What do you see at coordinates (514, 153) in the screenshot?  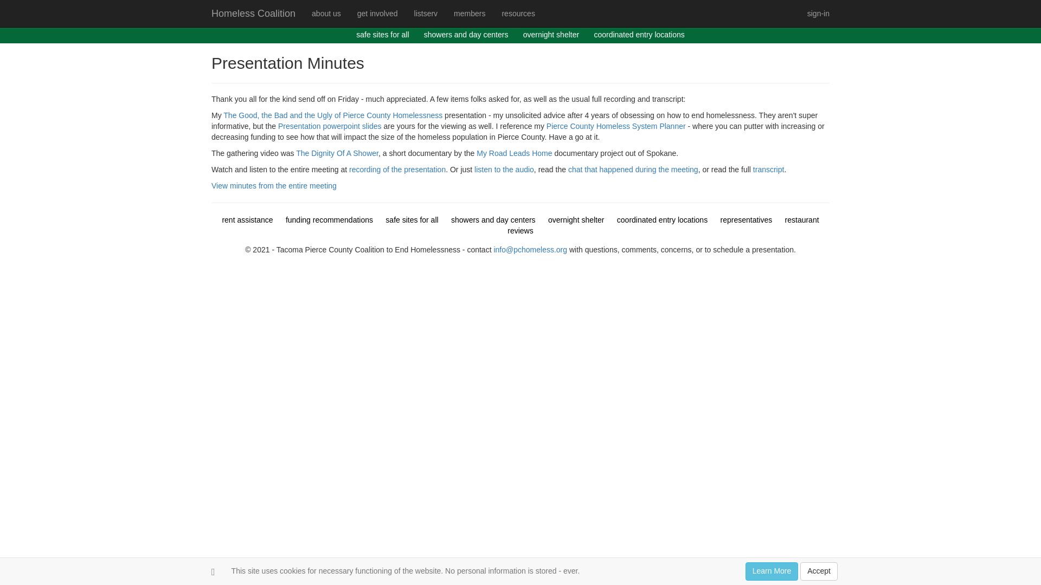 I see `My Road Leads Home` at bounding box center [514, 153].